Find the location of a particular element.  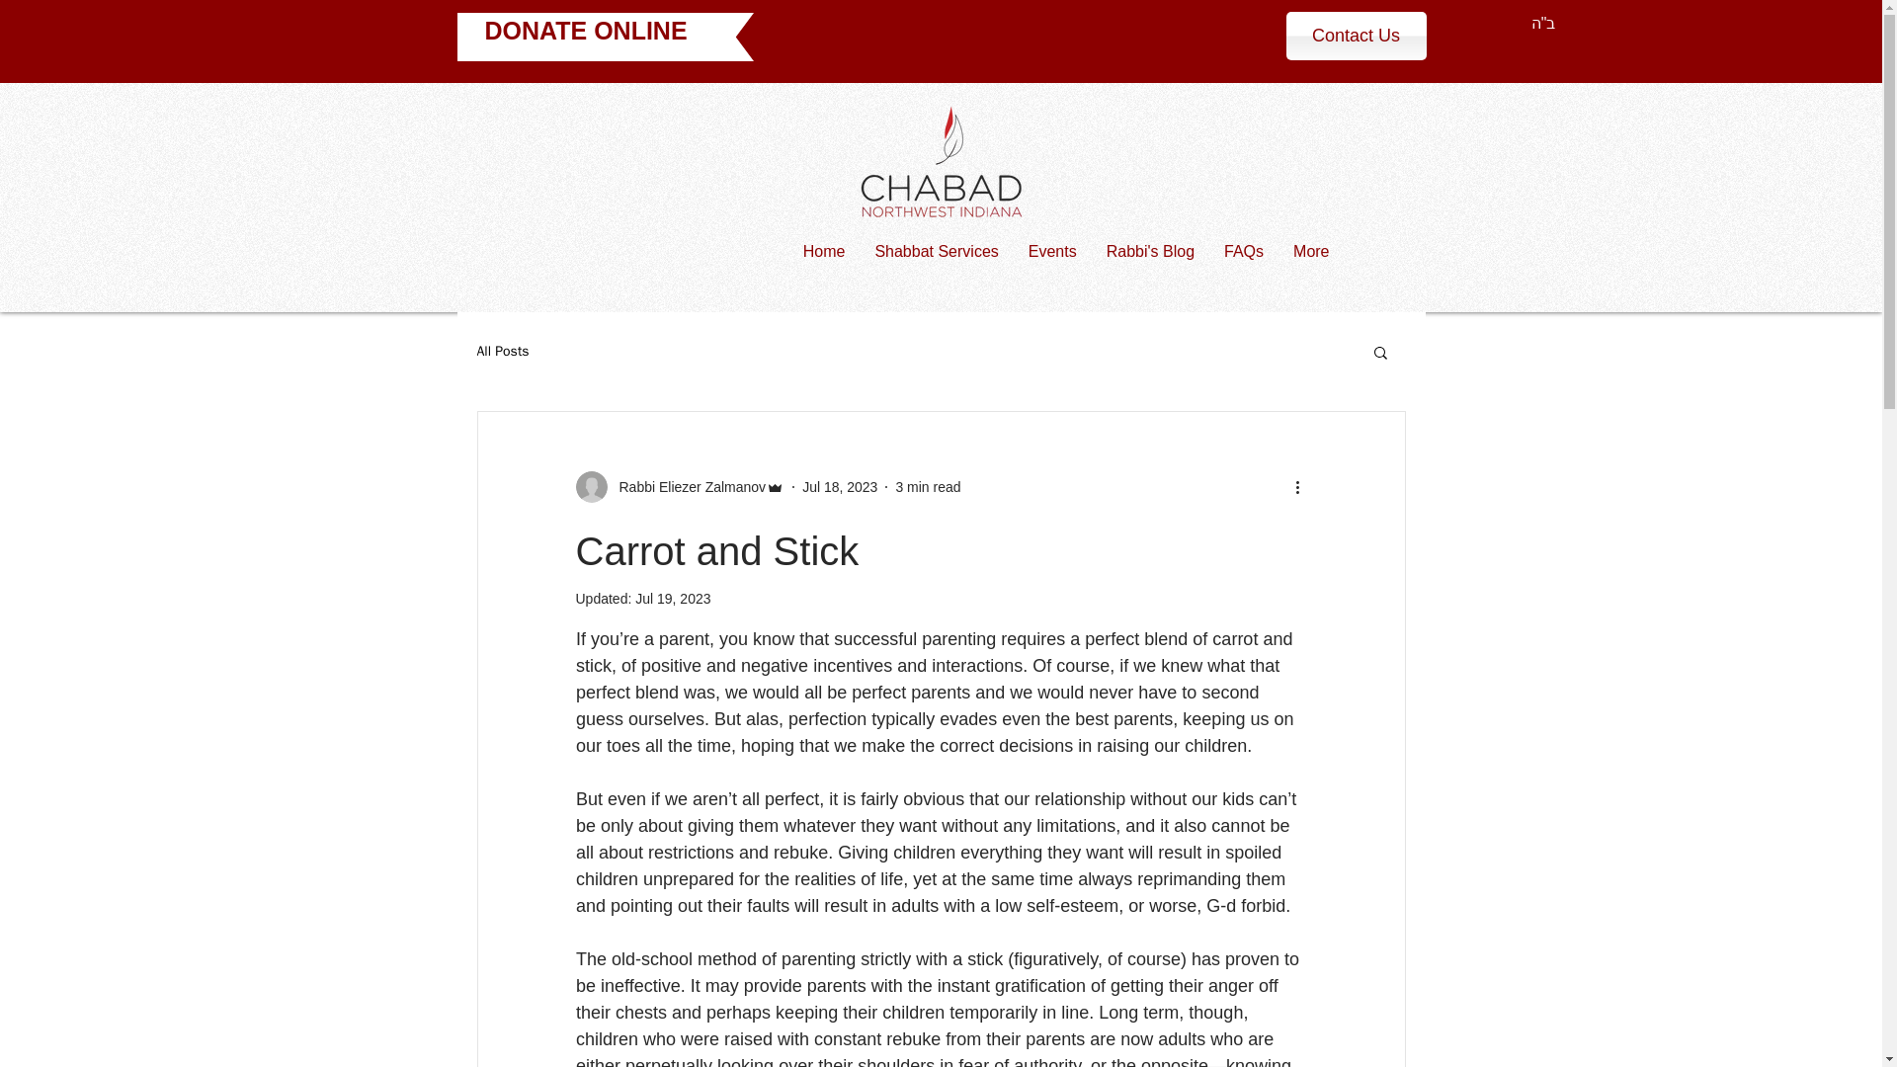

Contact Us is located at coordinates (1356, 36).